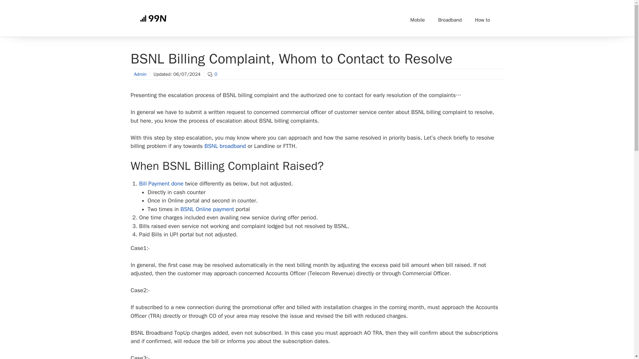 The image size is (639, 359). Describe the element at coordinates (140, 74) in the screenshot. I see `Admin` at that location.